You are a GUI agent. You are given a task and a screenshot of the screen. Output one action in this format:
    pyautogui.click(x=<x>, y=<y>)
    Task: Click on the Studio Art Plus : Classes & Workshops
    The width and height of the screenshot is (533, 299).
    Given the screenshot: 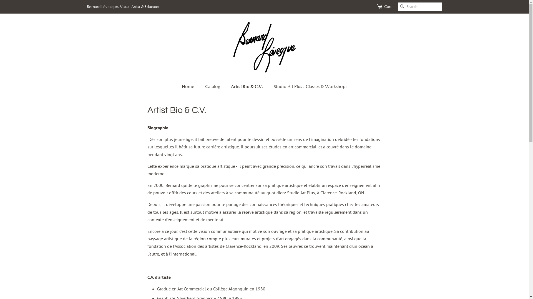 What is the action you would take?
    pyautogui.click(x=308, y=87)
    